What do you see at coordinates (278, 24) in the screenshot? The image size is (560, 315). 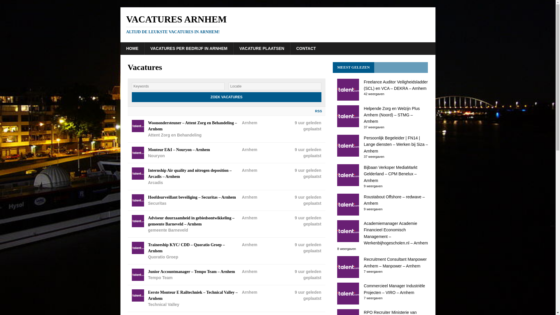 I see `Vacatures Arnhem` at bounding box center [278, 24].